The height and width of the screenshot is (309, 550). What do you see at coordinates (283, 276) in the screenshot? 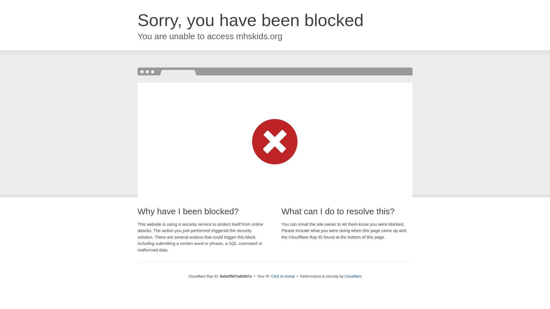
I see `Click to reveal` at bounding box center [283, 276].